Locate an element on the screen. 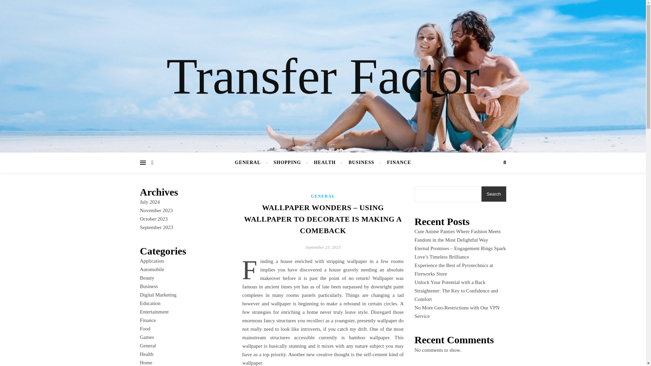  September 2023 is located at coordinates (156, 227).